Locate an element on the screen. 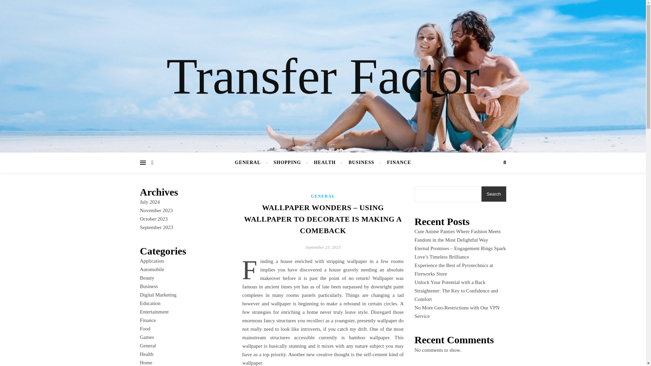  September 2023 is located at coordinates (156, 227).